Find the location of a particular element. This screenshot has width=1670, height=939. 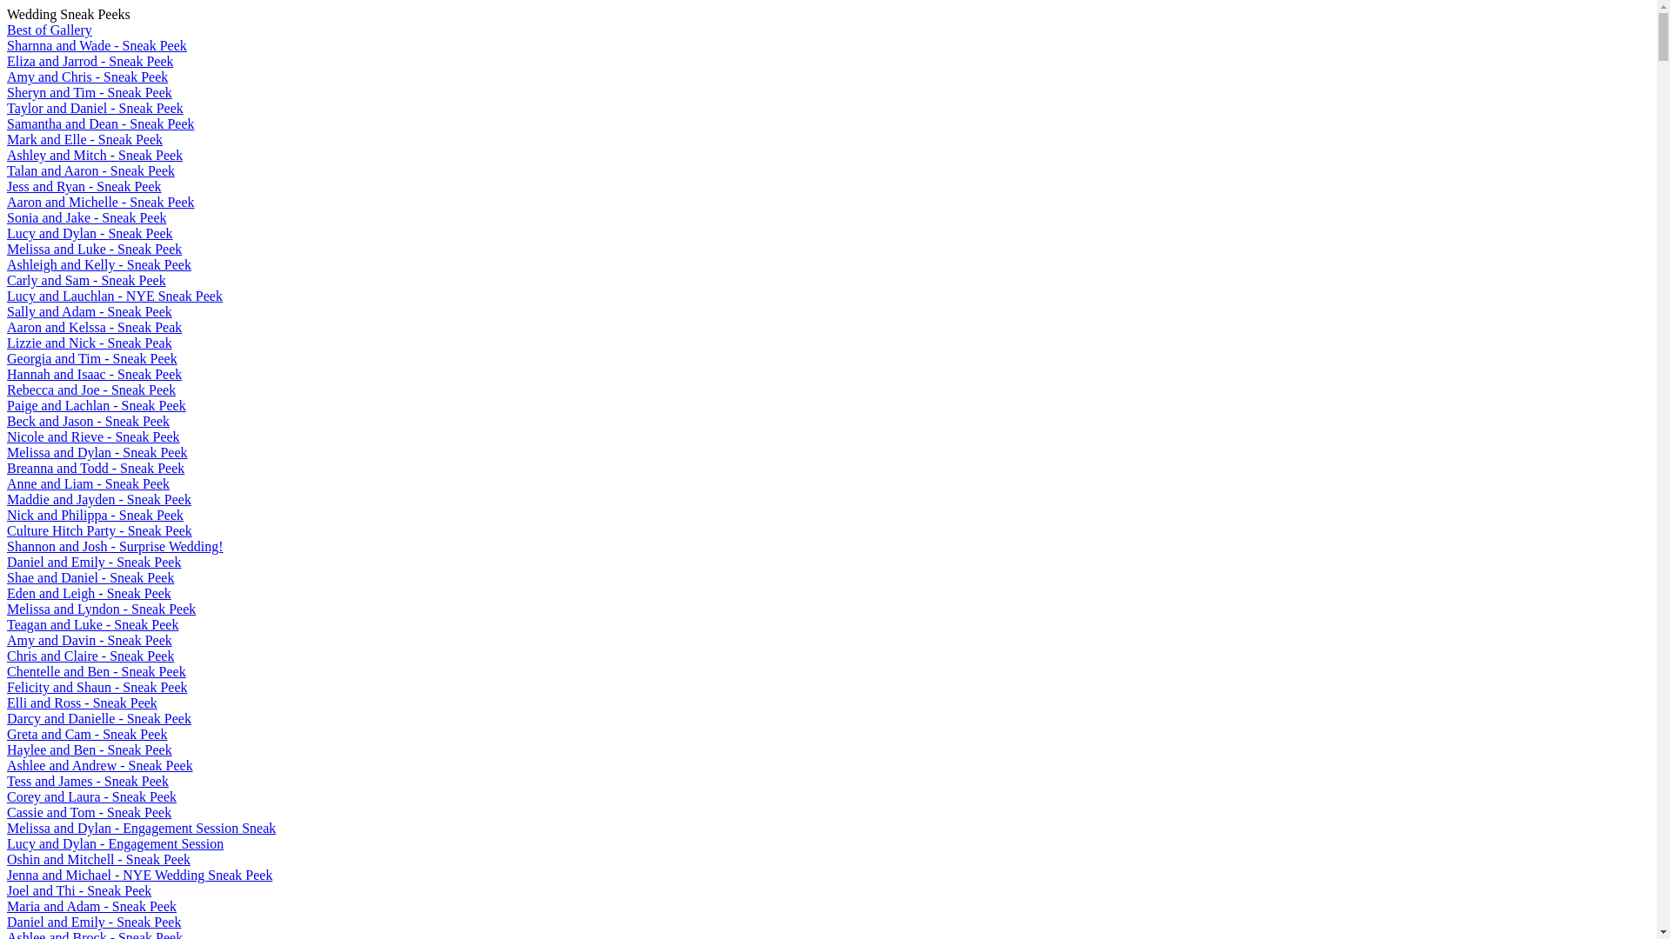

Melissa and Dylan - Sneak Peek is located at coordinates (97, 452).